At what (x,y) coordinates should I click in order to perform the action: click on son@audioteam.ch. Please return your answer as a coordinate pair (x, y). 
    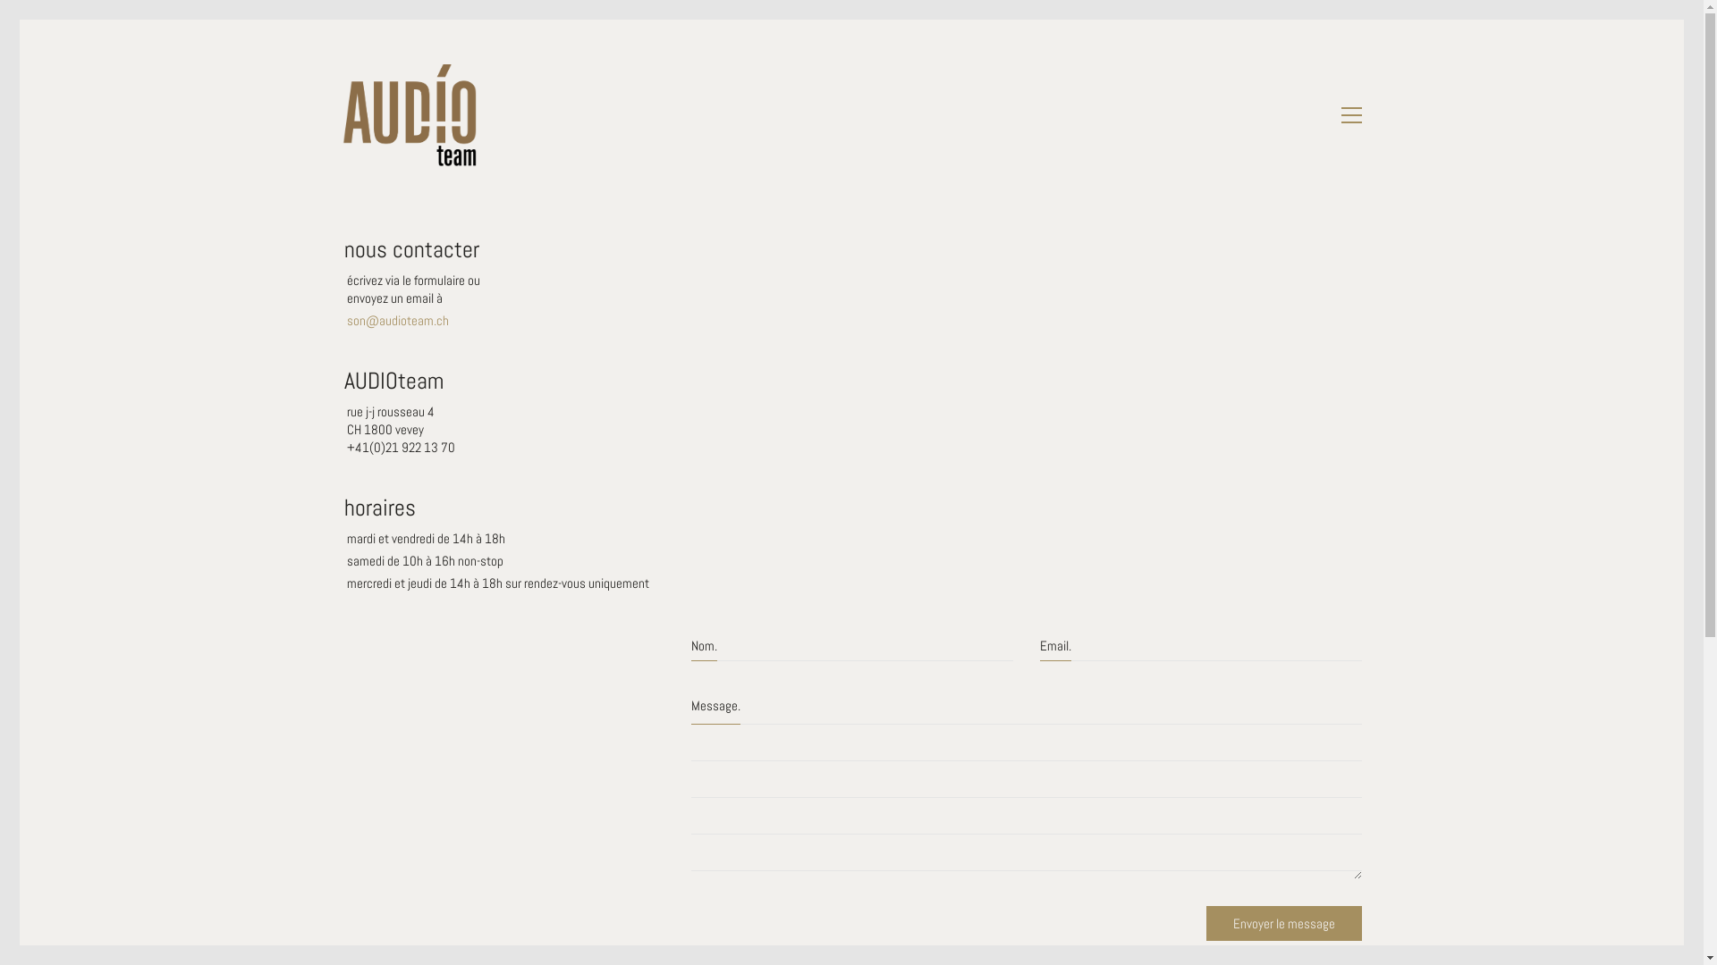
    Looking at the image, I should click on (398, 320).